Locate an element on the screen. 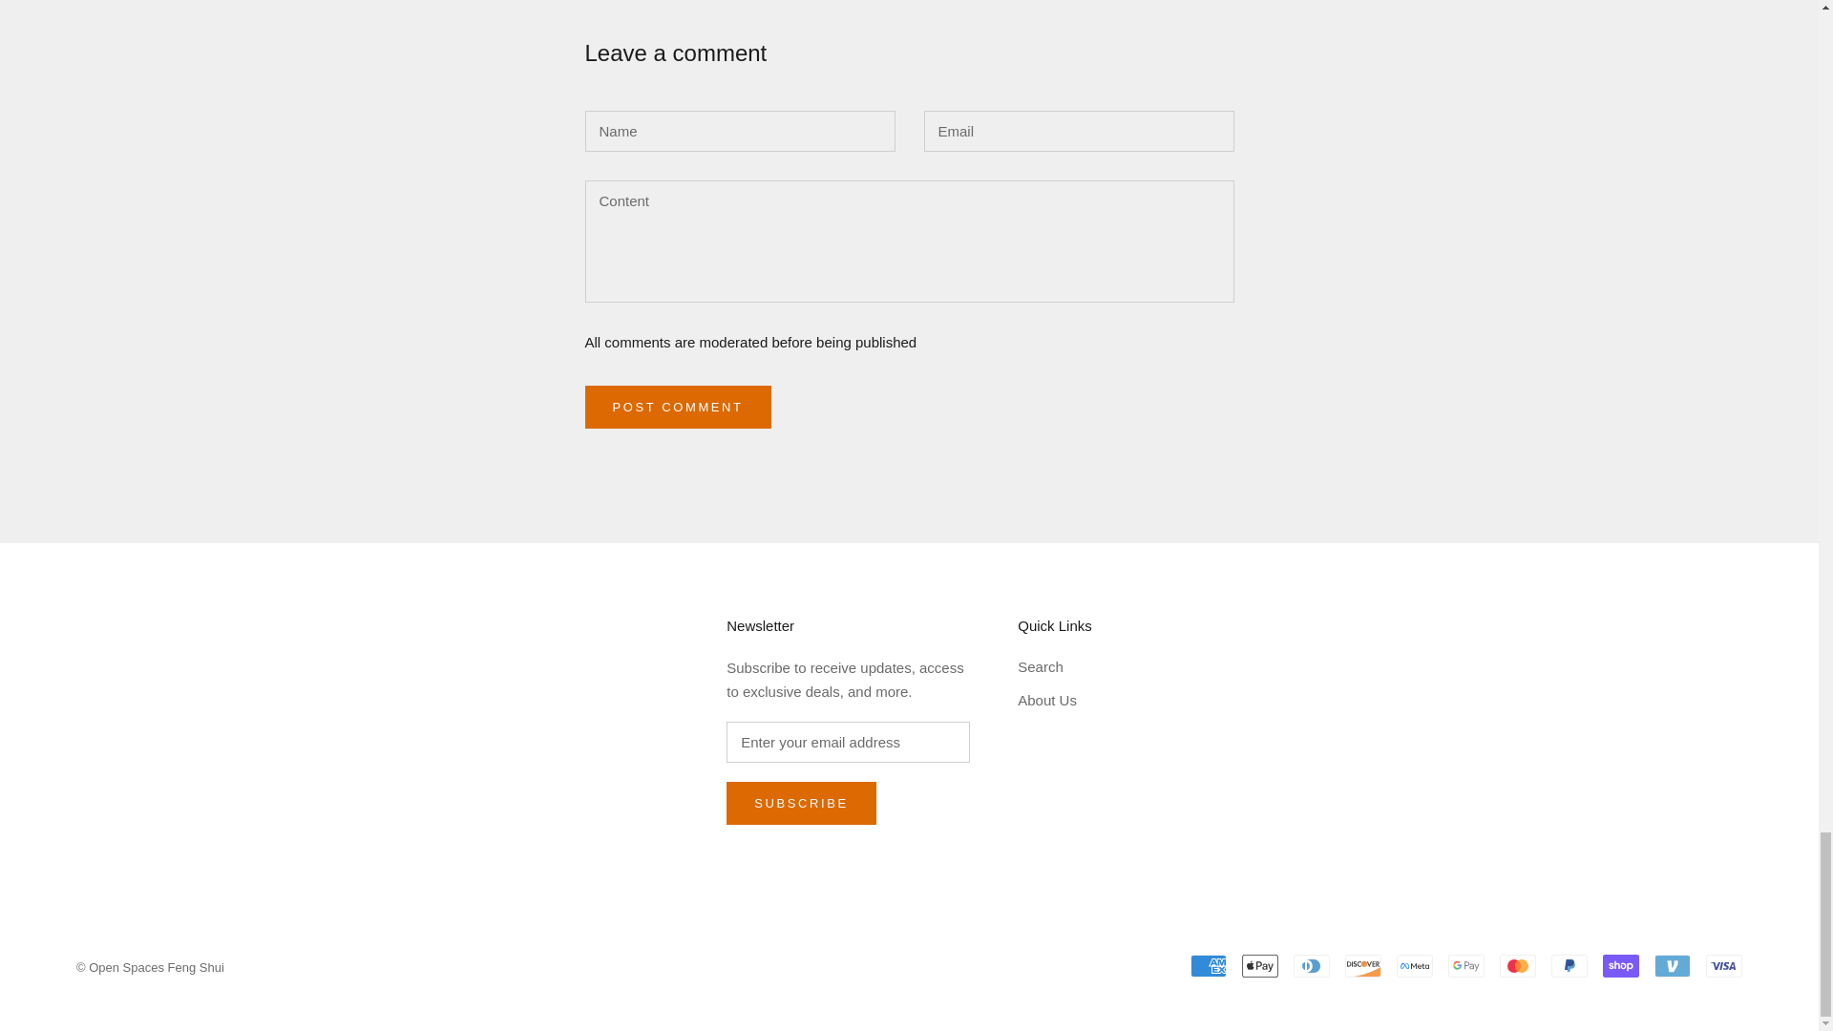  About Us is located at coordinates (1054, 701).